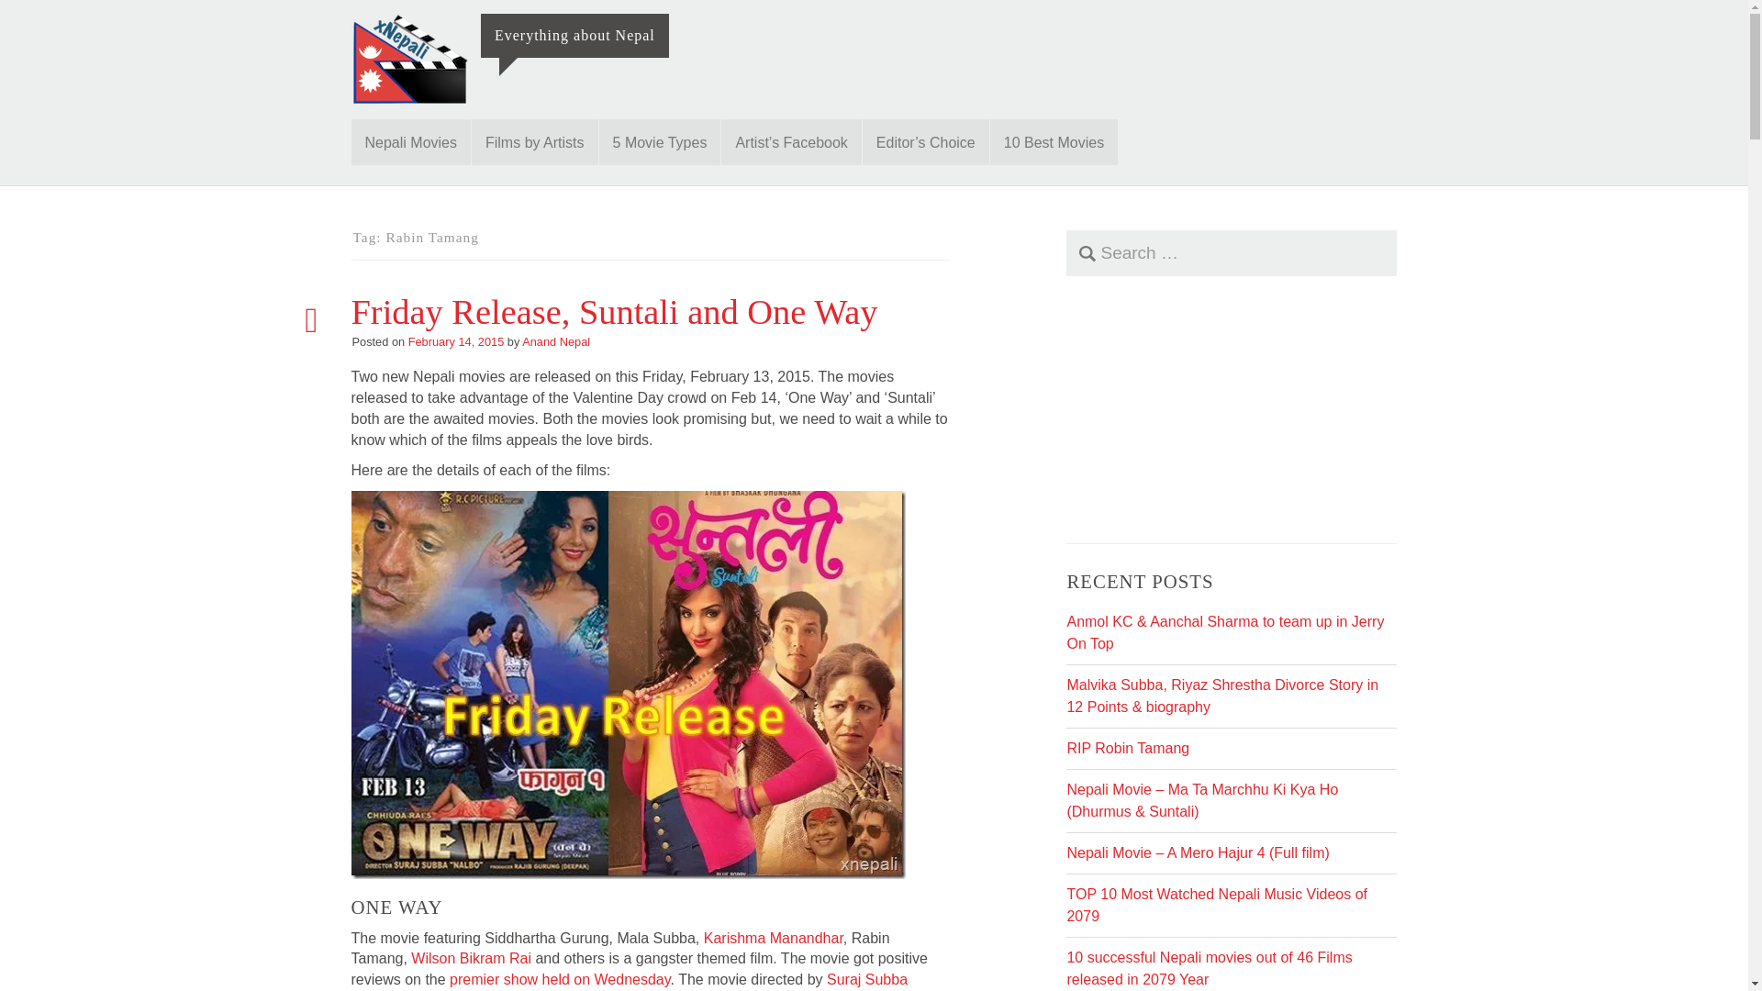 This screenshot has height=991, width=1762. Describe the element at coordinates (556, 341) in the screenshot. I see `Anand Nepal` at that location.